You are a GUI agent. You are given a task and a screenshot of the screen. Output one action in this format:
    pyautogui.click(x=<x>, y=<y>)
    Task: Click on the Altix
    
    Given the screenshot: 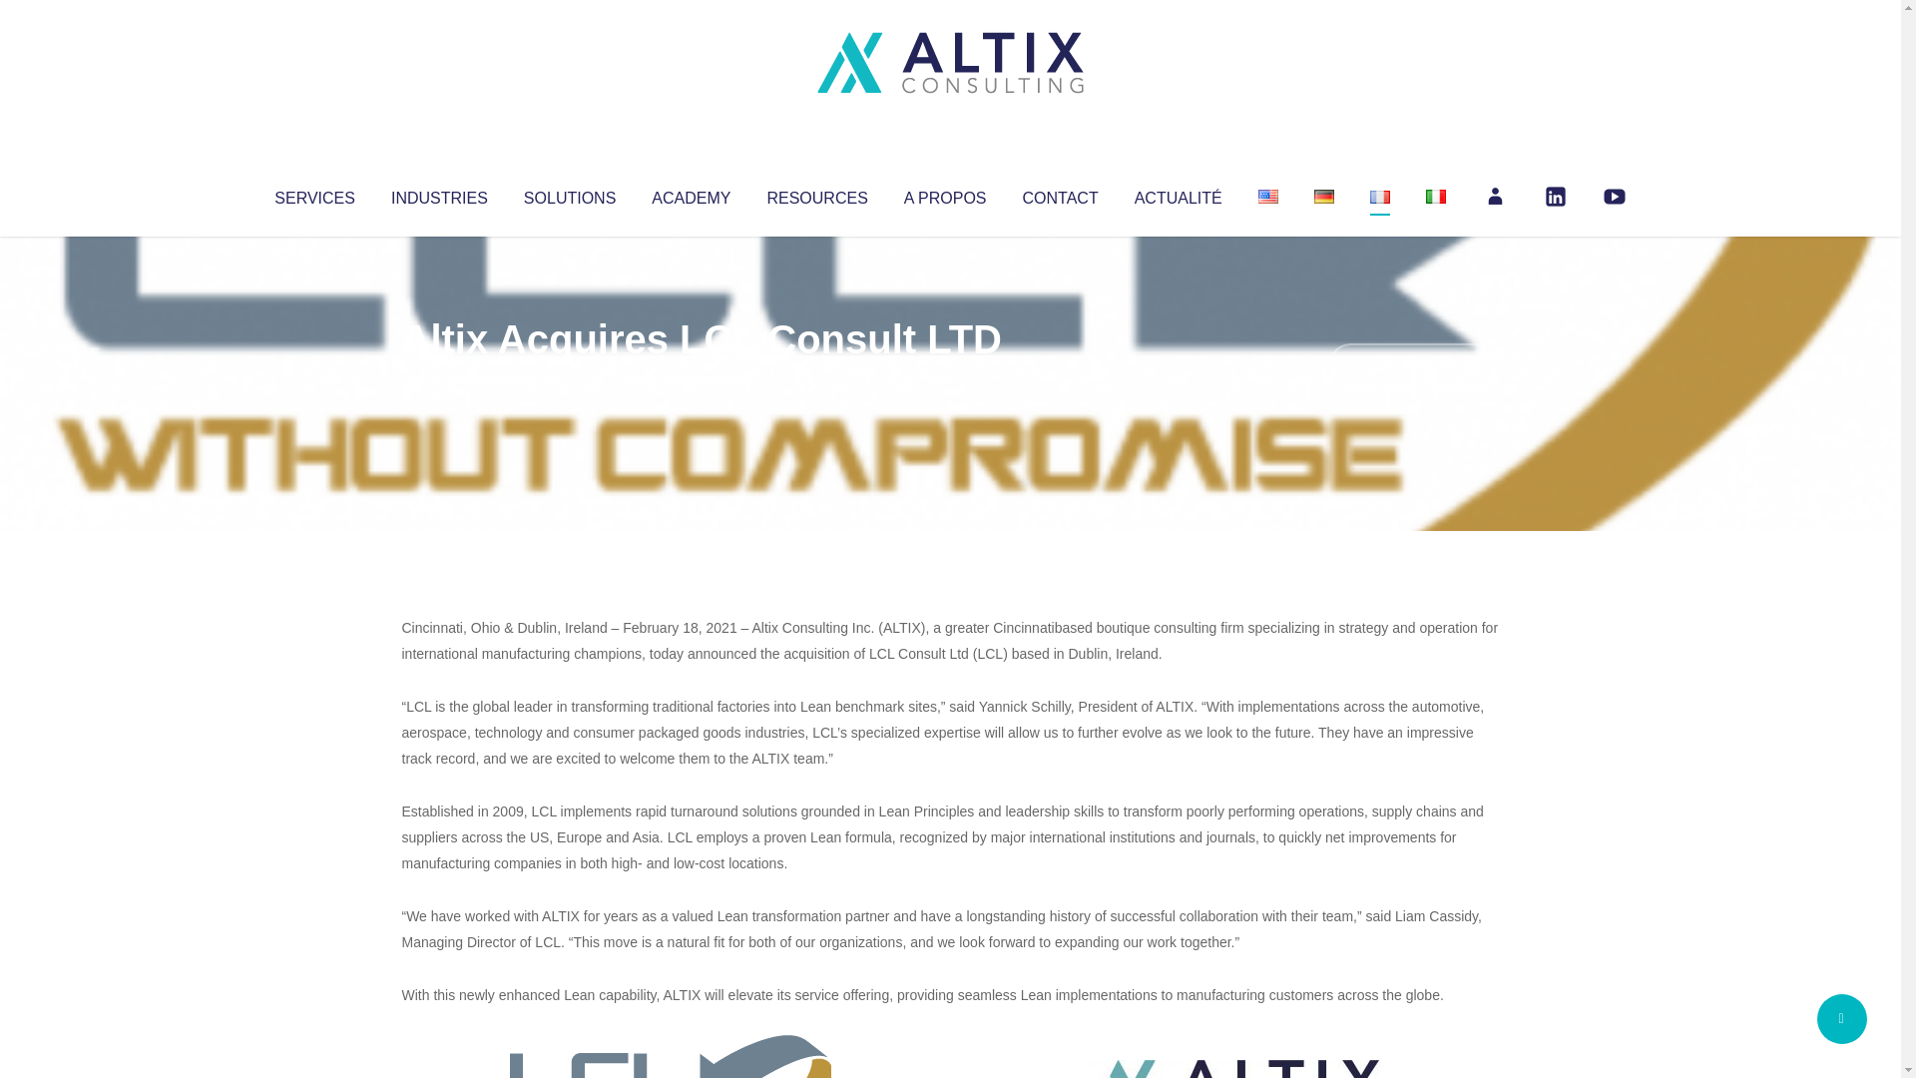 What is the action you would take?
    pyautogui.click(x=439, y=379)
    